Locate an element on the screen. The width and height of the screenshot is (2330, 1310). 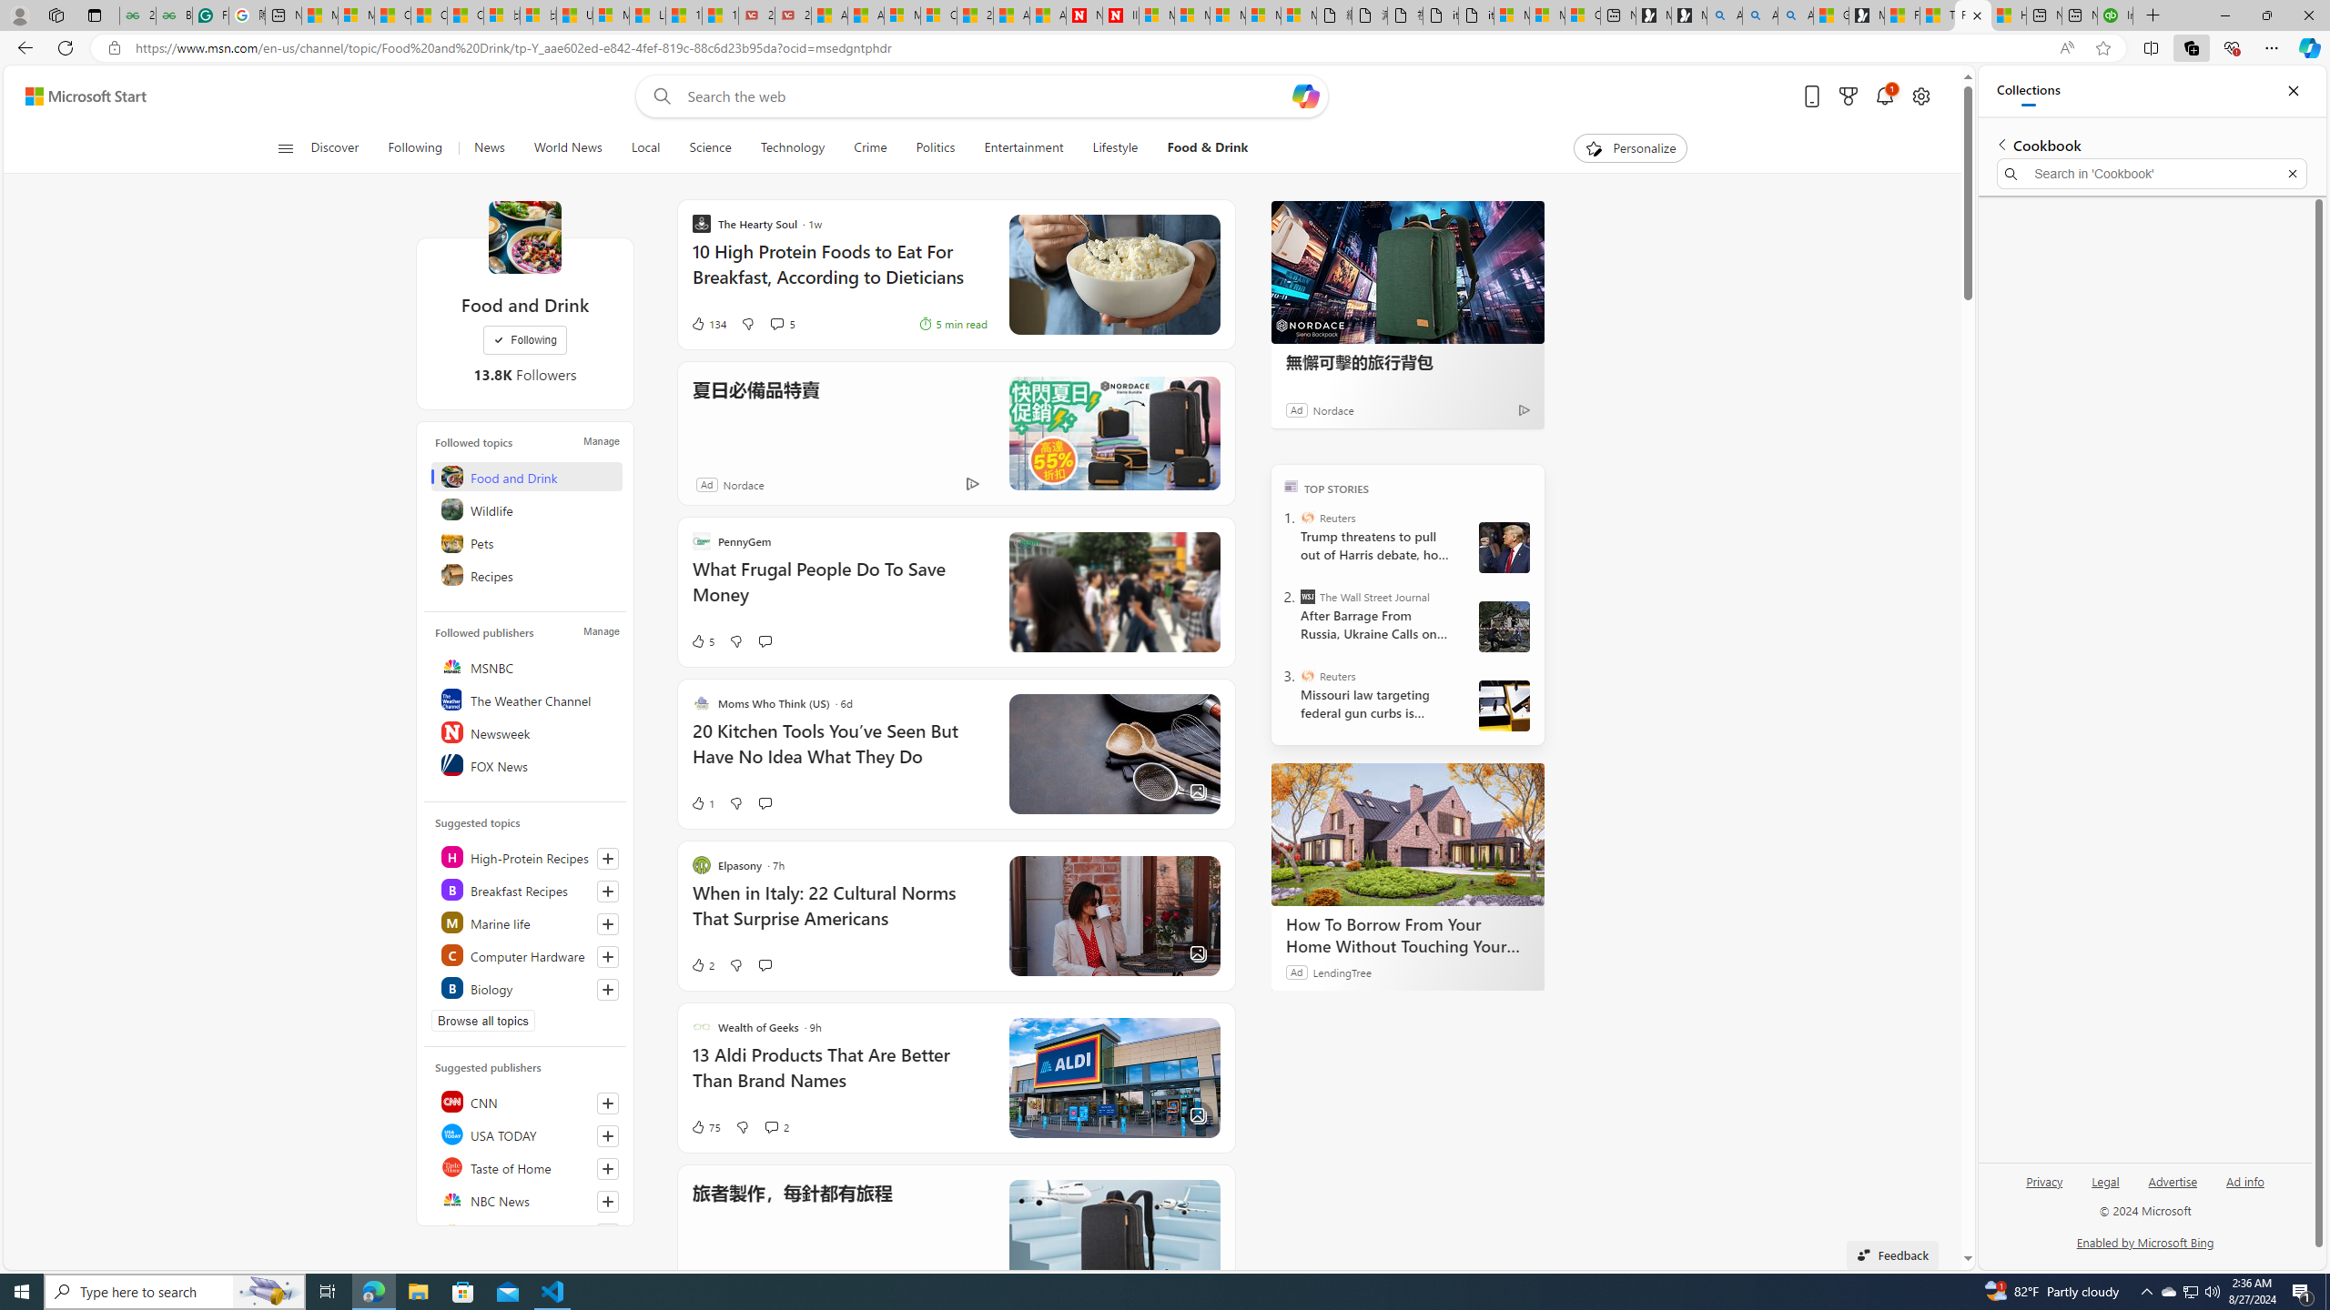
Personalize is located at coordinates (1631, 148).